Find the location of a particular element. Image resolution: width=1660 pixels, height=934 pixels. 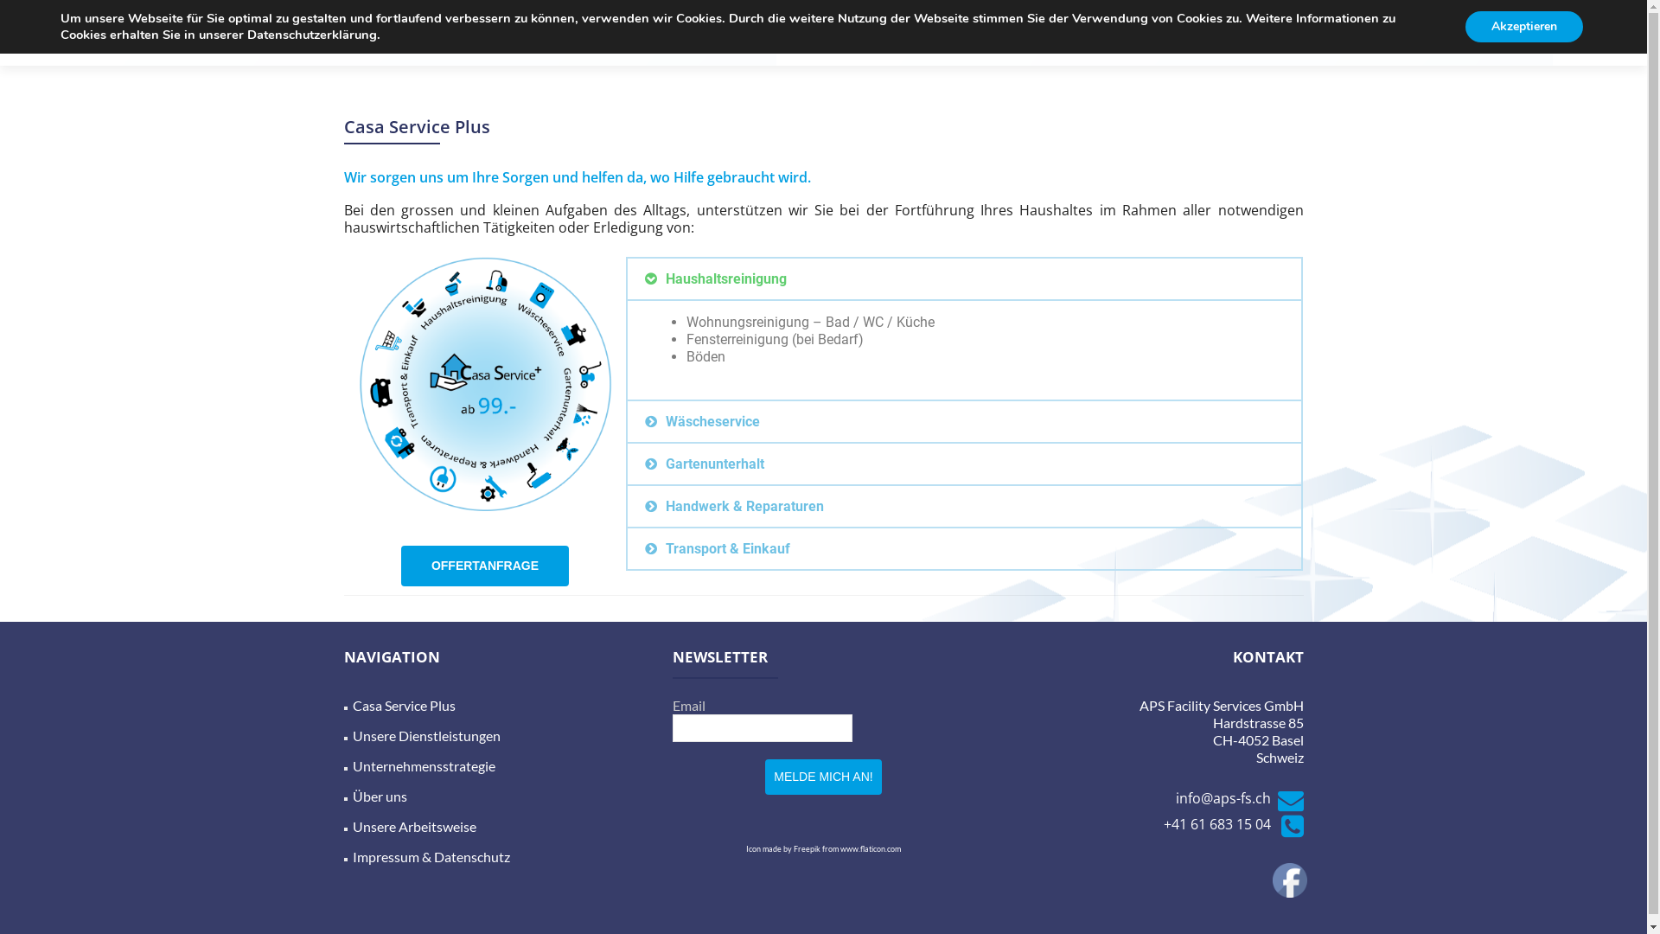

+41 61 683 15 04    is located at coordinates (1234, 824).